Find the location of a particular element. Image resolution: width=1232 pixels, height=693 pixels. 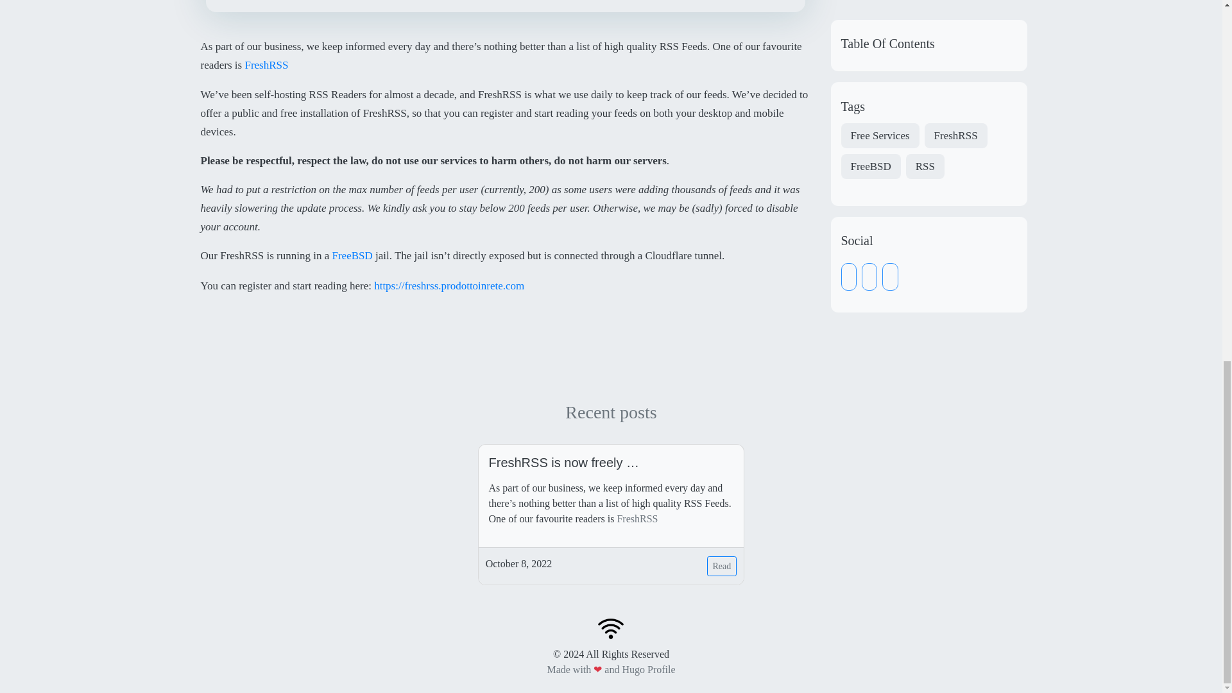

FreeBSD is located at coordinates (352, 257).